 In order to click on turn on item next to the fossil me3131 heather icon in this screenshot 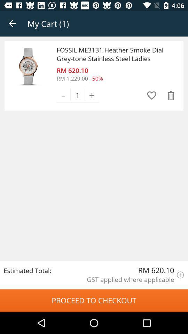, I will do `click(29, 66)`.